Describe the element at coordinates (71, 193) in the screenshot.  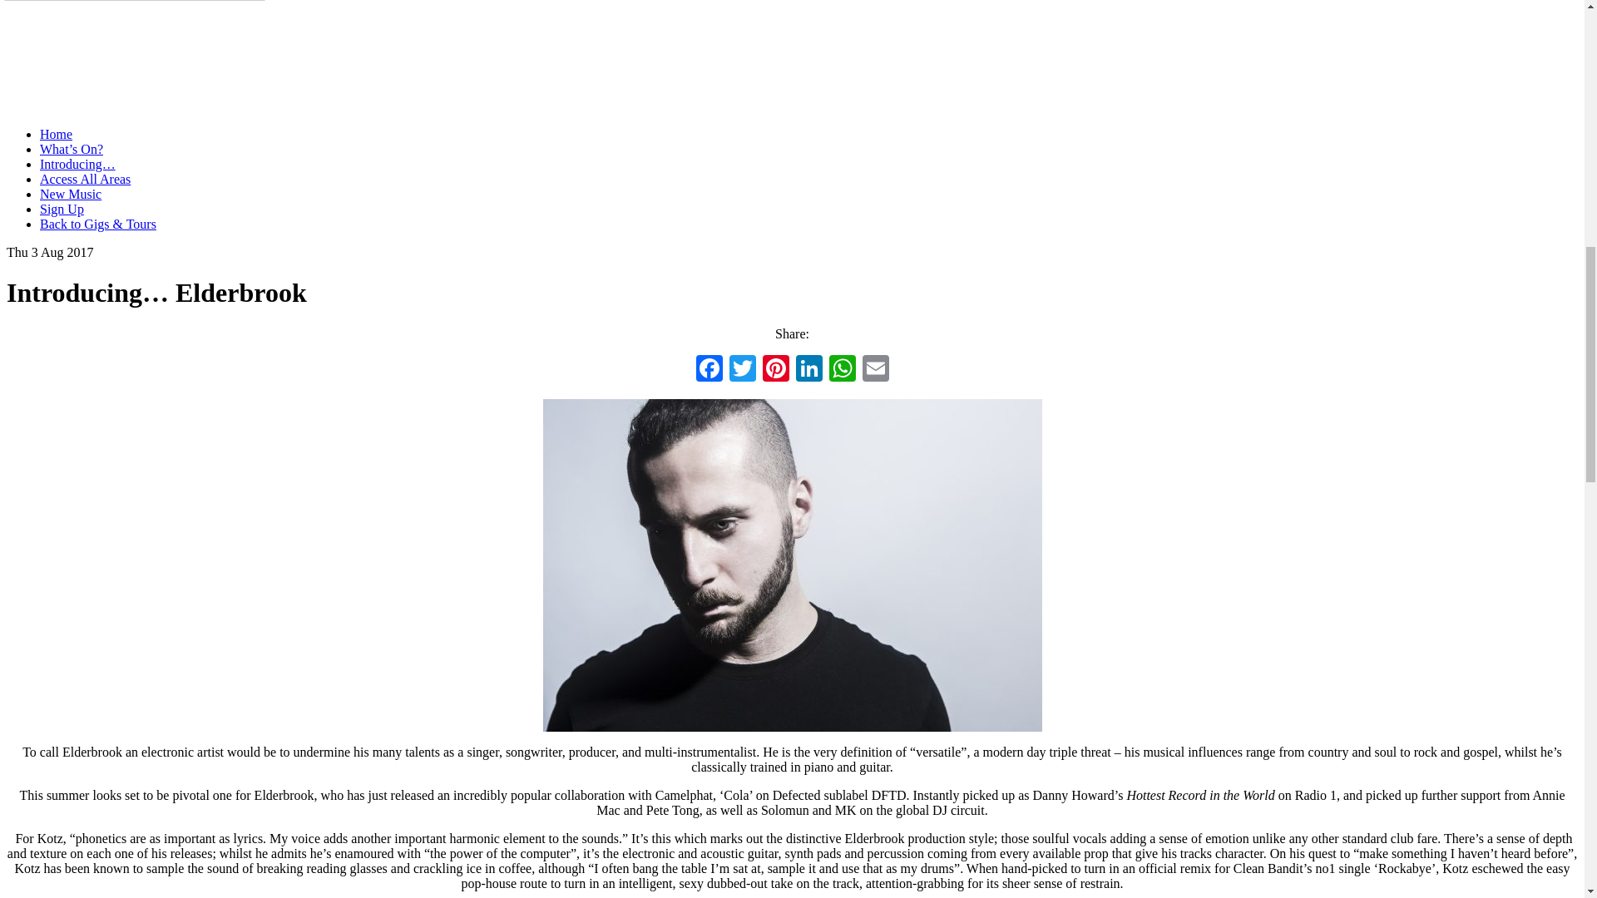
I see `New Music` at that location.